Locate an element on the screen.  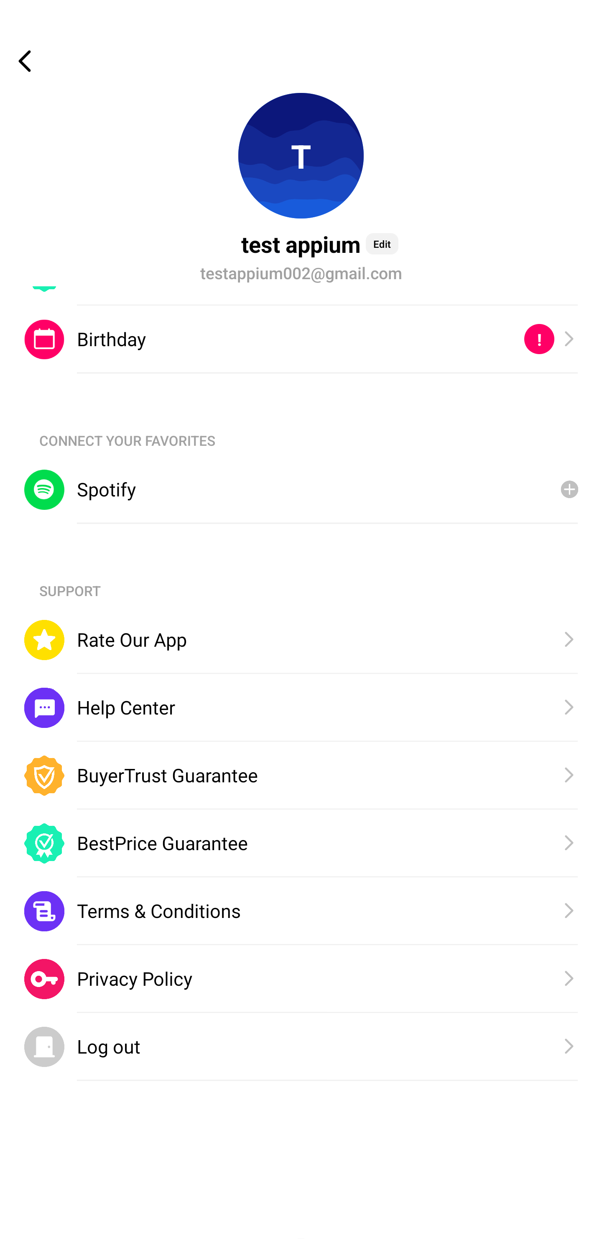
T is located at coordinates (301, 155).